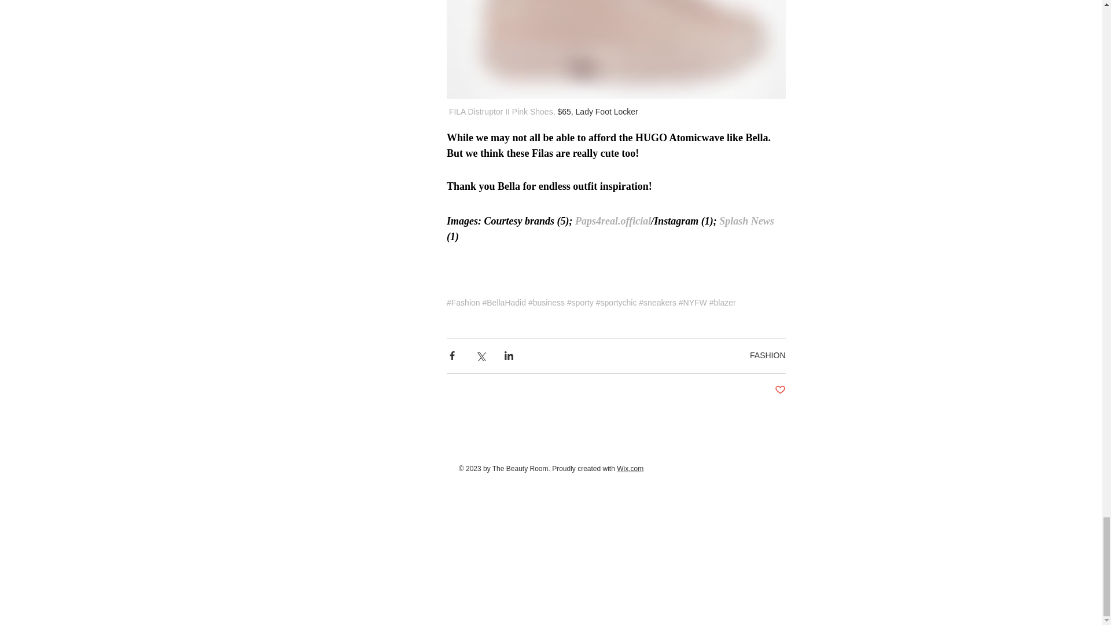  I want to click on Paps4real.official, so click(613, 221).